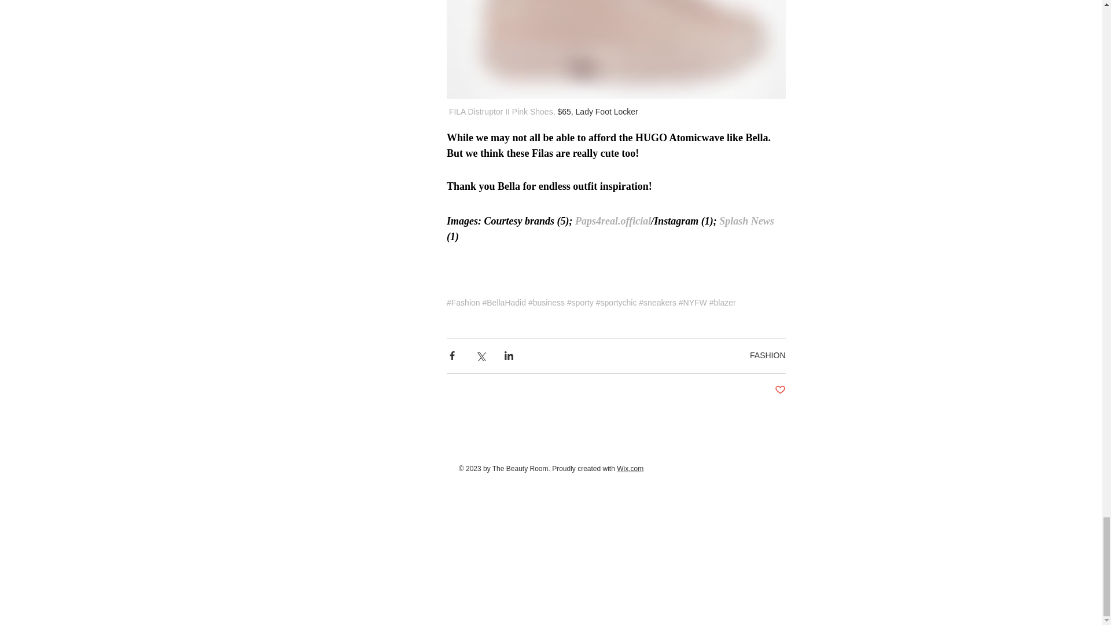  I want to click on Paps4real.official, so click(613, 221).